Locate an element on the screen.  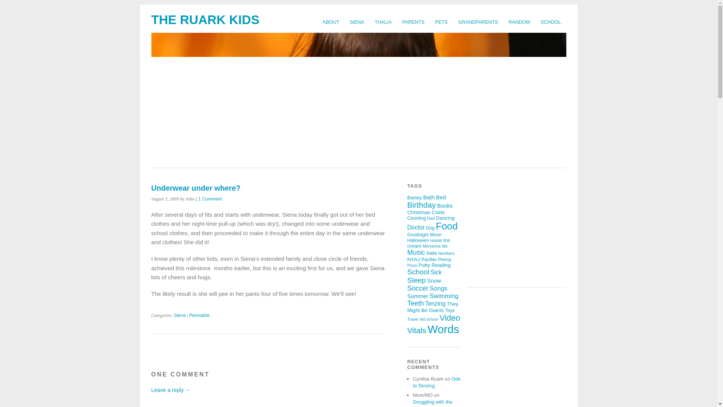
PARENTS is located at coordinates (413, 22).